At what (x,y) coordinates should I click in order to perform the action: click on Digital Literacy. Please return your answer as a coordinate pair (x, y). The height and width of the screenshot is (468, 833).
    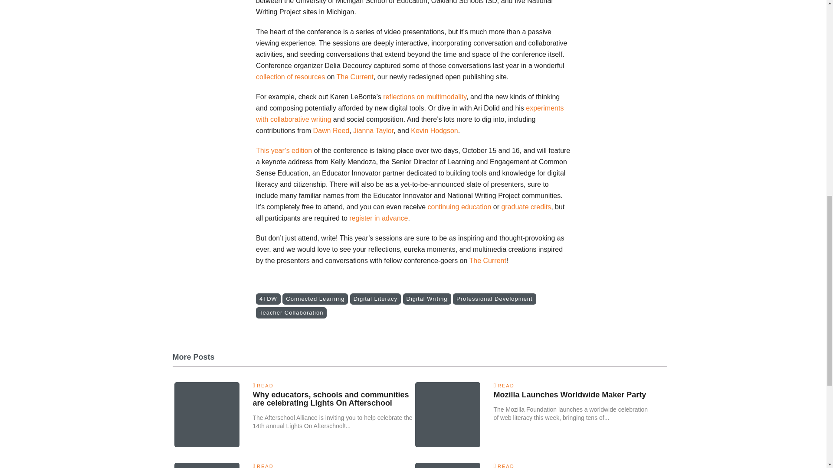
    Looking at the image, I should click on (375, 299).